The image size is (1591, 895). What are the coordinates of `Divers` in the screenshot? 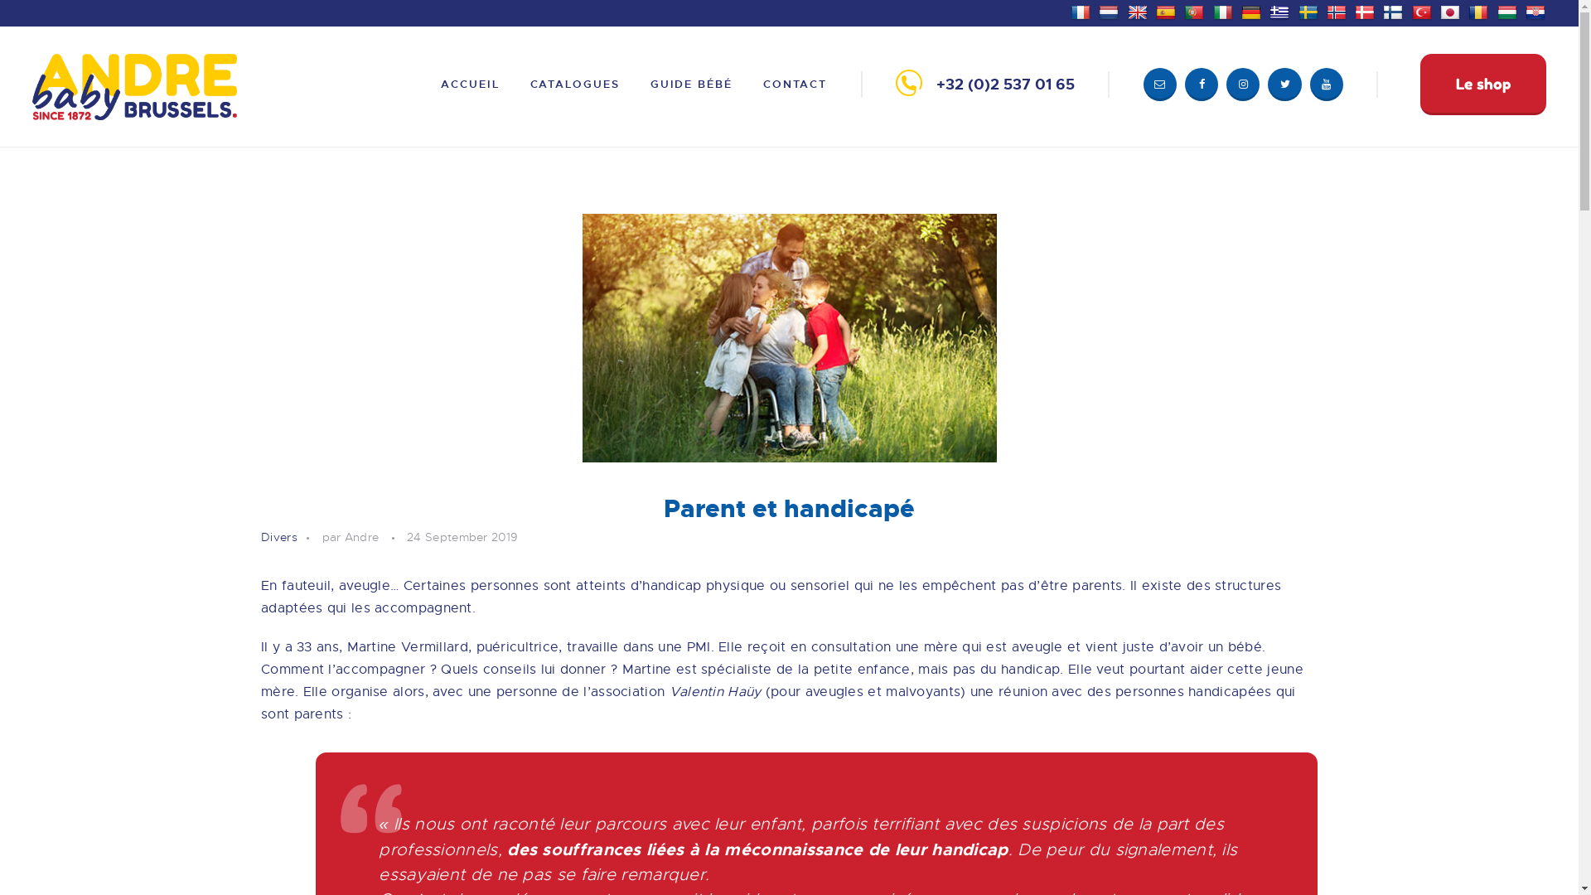 It's located at (279, 537).